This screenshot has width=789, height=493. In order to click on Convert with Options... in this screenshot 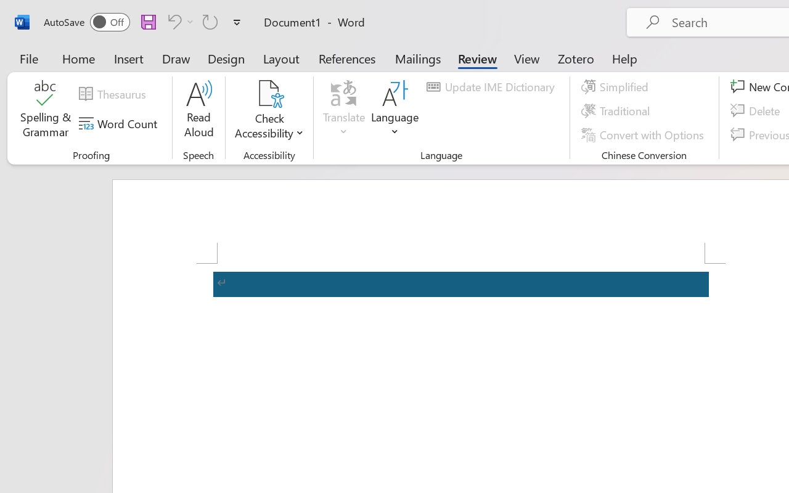, I will do `click(644, 134)`.